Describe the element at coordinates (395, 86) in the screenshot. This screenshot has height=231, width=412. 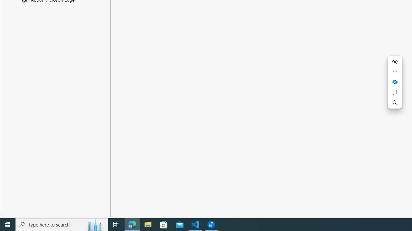
I see `Mini menu on text selection` at that location.